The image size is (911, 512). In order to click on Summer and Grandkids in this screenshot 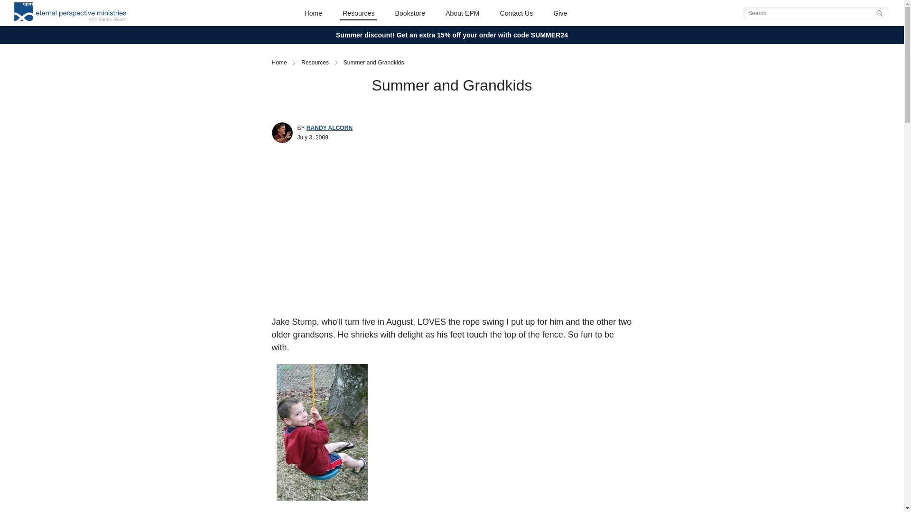, I will do `click(374, 63)`.